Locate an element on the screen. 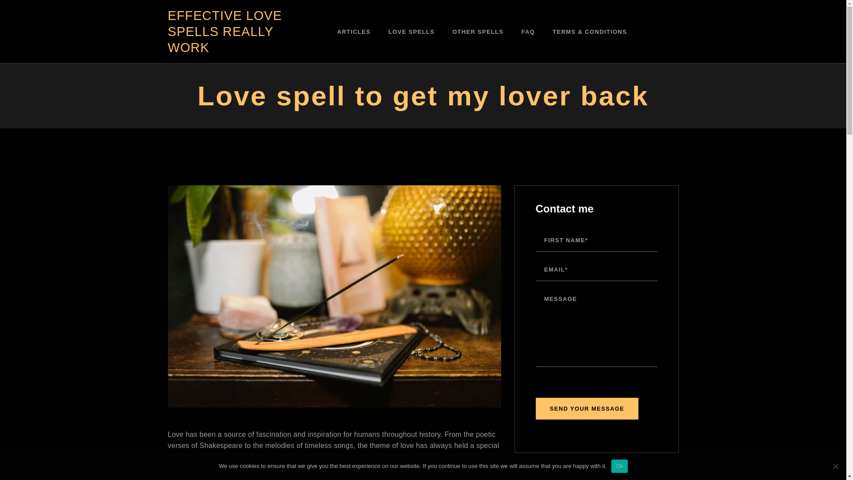 This screenshot has height=480, width=853. ARTICLES is located at coordinates (354, 32).